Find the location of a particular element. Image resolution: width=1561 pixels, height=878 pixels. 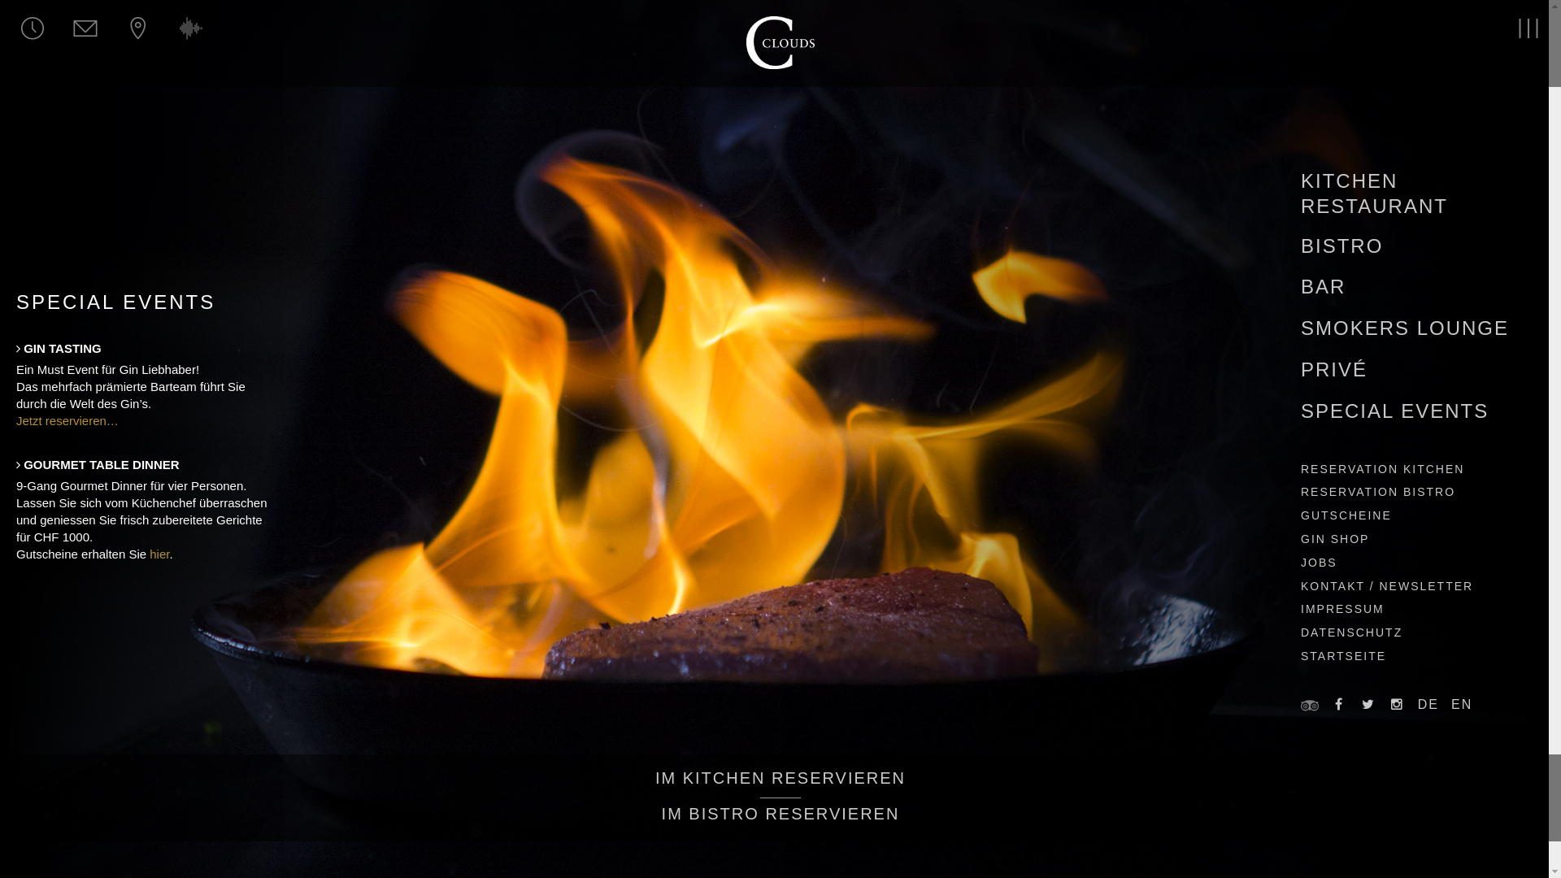

STARTSEITE is located at coordinates (1343, 656).